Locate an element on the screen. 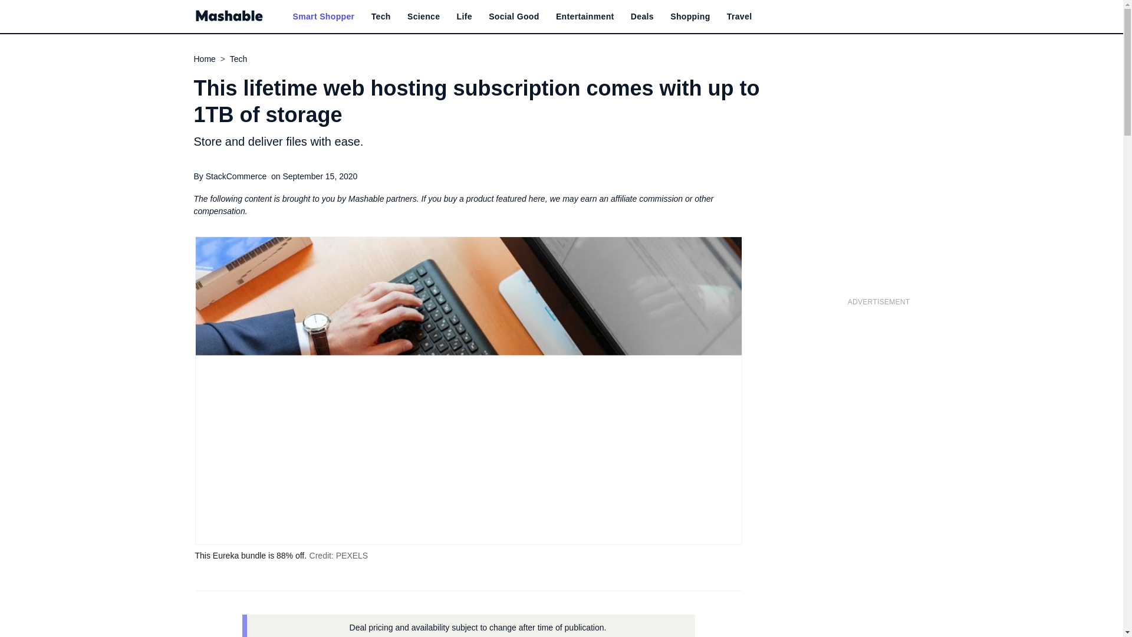 Image resolution: width=1132 pixels, height=637 pixels. Tech is located at coordinates (381, 17).